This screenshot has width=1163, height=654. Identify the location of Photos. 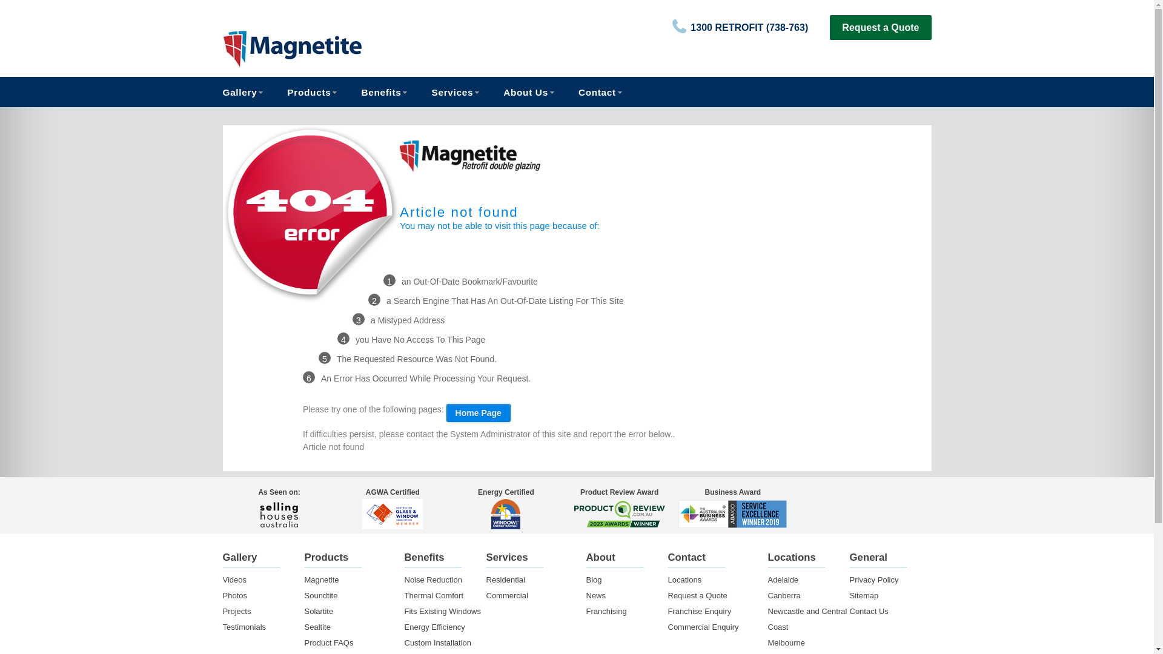
(235, 596).